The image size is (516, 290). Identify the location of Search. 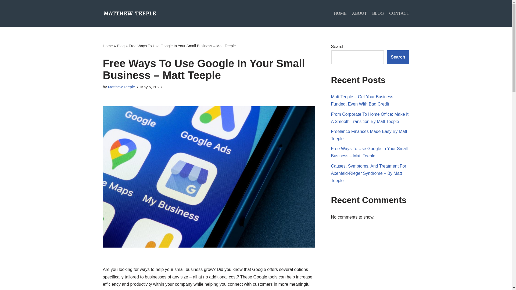
(398, 57).